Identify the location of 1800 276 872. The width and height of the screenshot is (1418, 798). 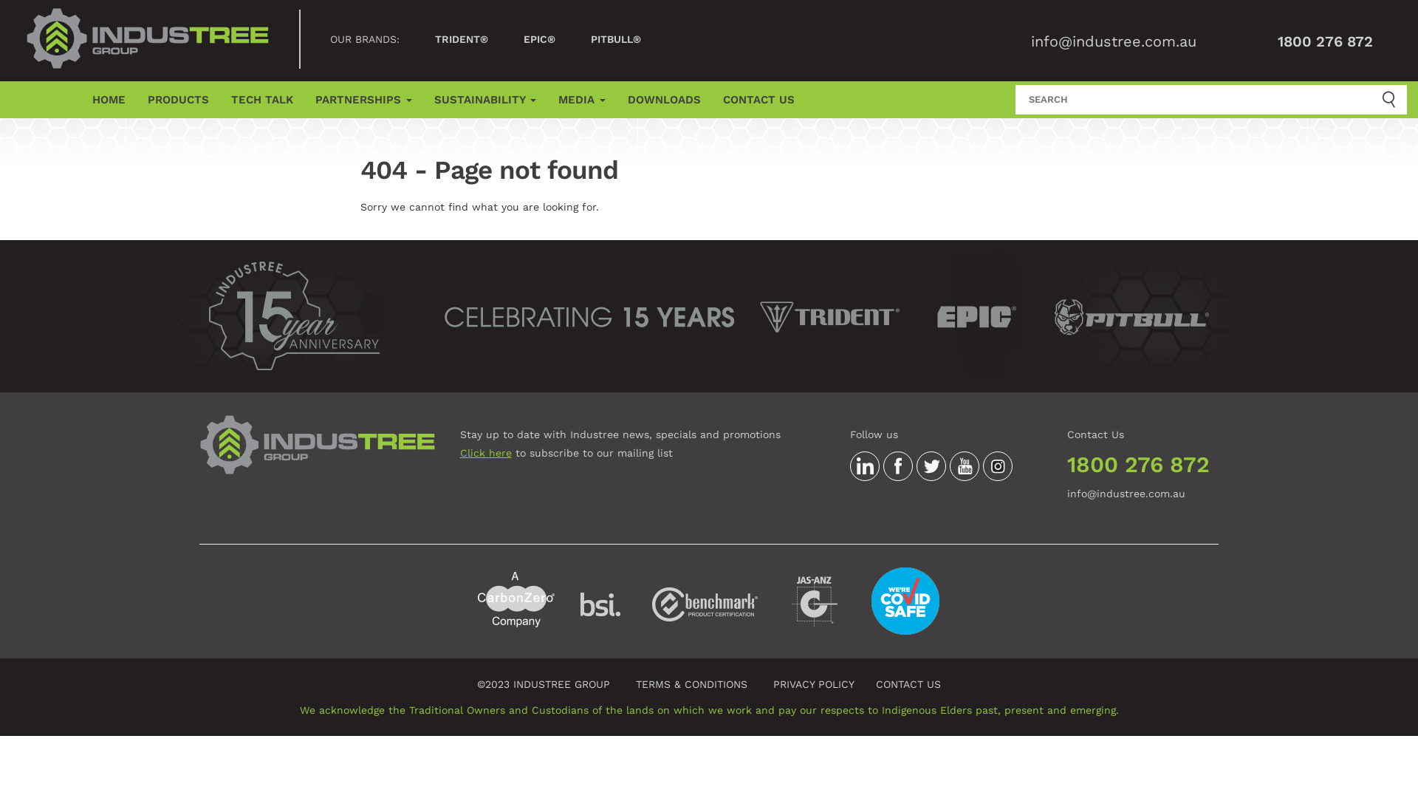
(1139, 464).